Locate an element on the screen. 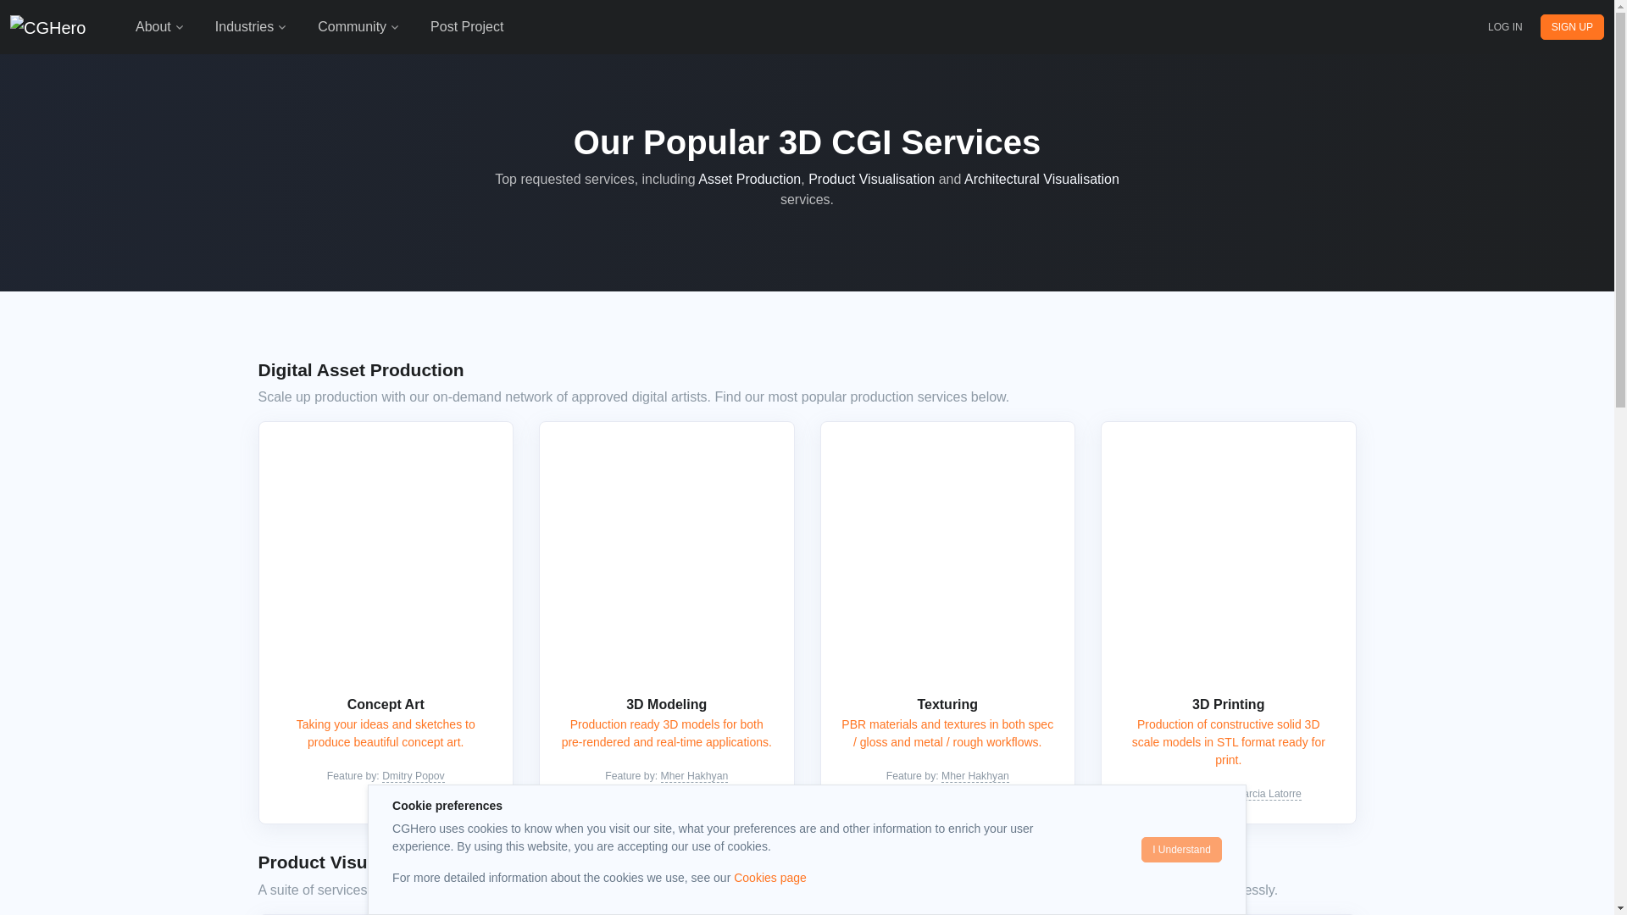 This screenshot has width=1627, height=915. Architectural Visualisation is located at coordinates (1041, 180).